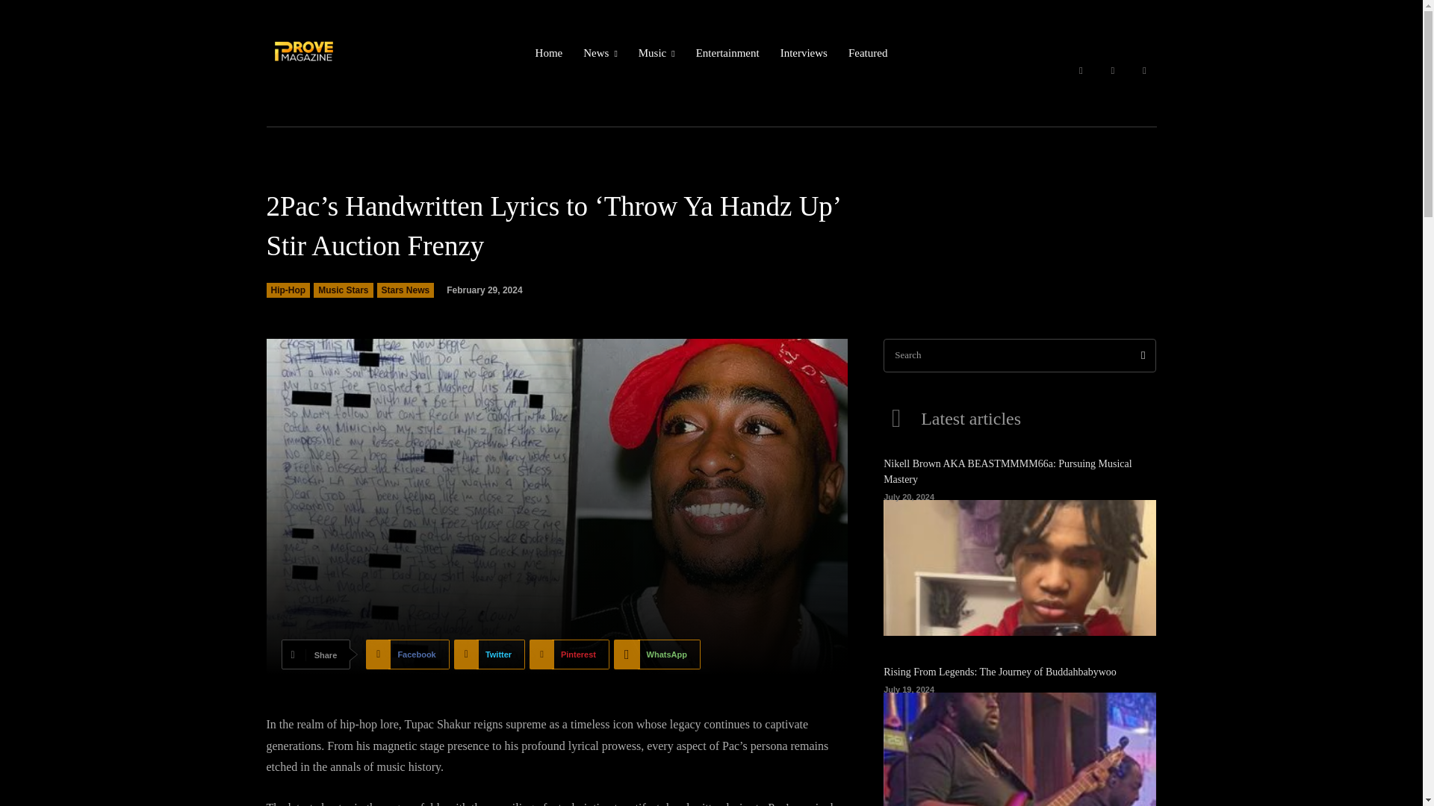  I want to click on Nikell Brown AKA BEASTMMMM66a: Pursuing Musical Mastery, so click(1019, 568).